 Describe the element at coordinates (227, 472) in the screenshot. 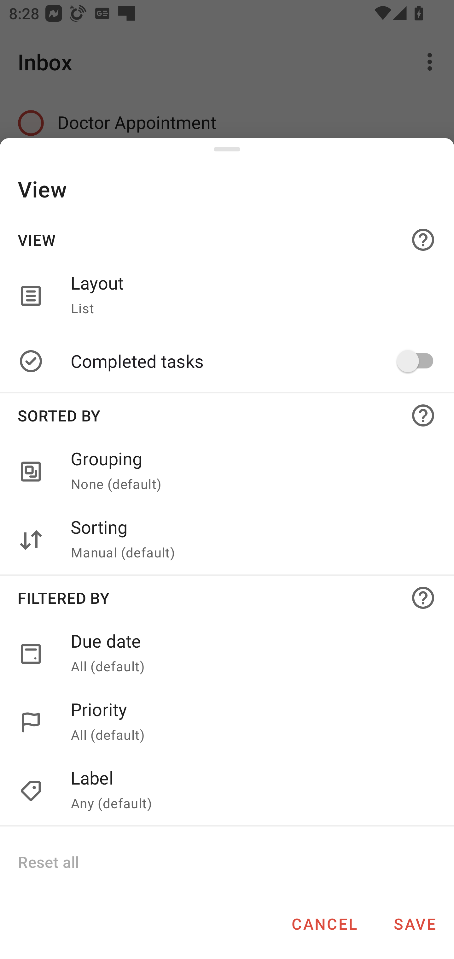

I see `Grouping None (default)` at that location.